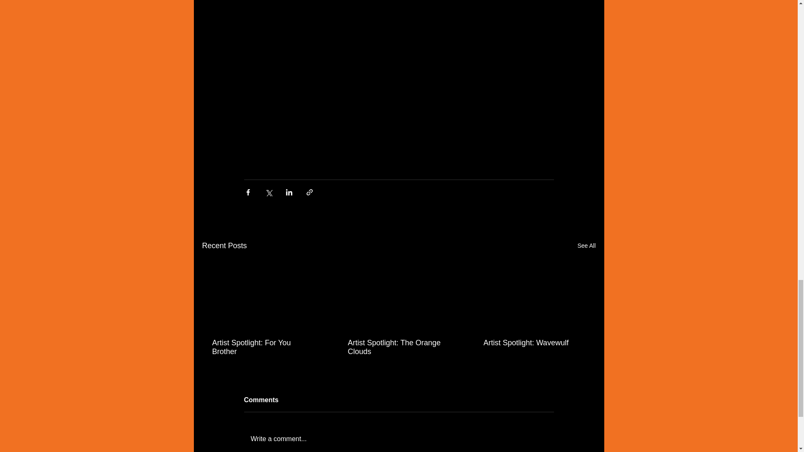  I want to click on Artist Spotlight: For You Brother, so click(263, 347).